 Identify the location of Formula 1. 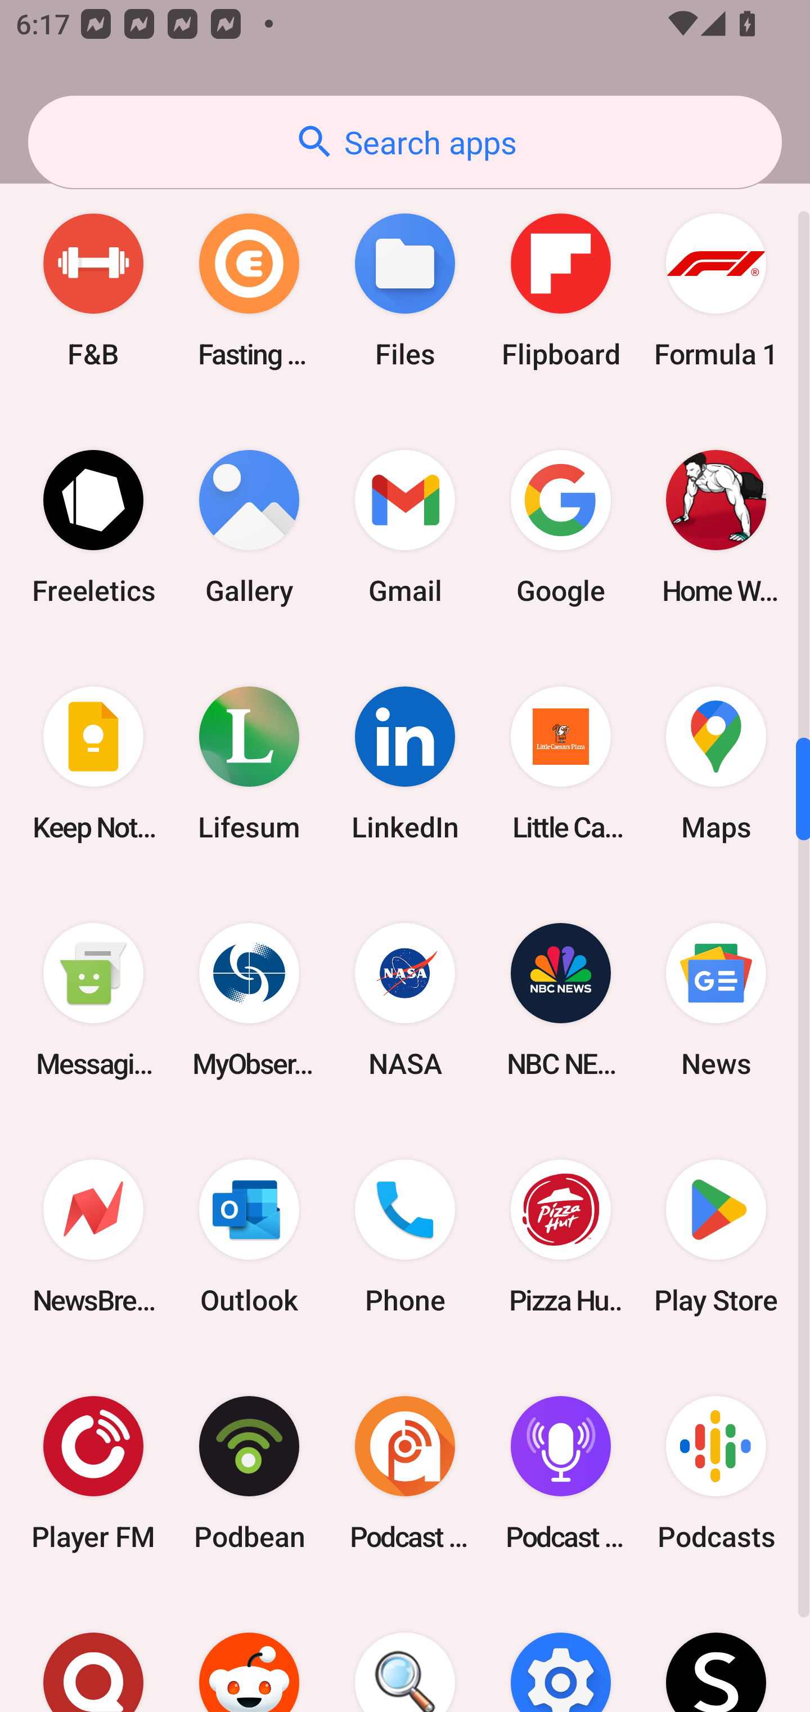
(716, 291).